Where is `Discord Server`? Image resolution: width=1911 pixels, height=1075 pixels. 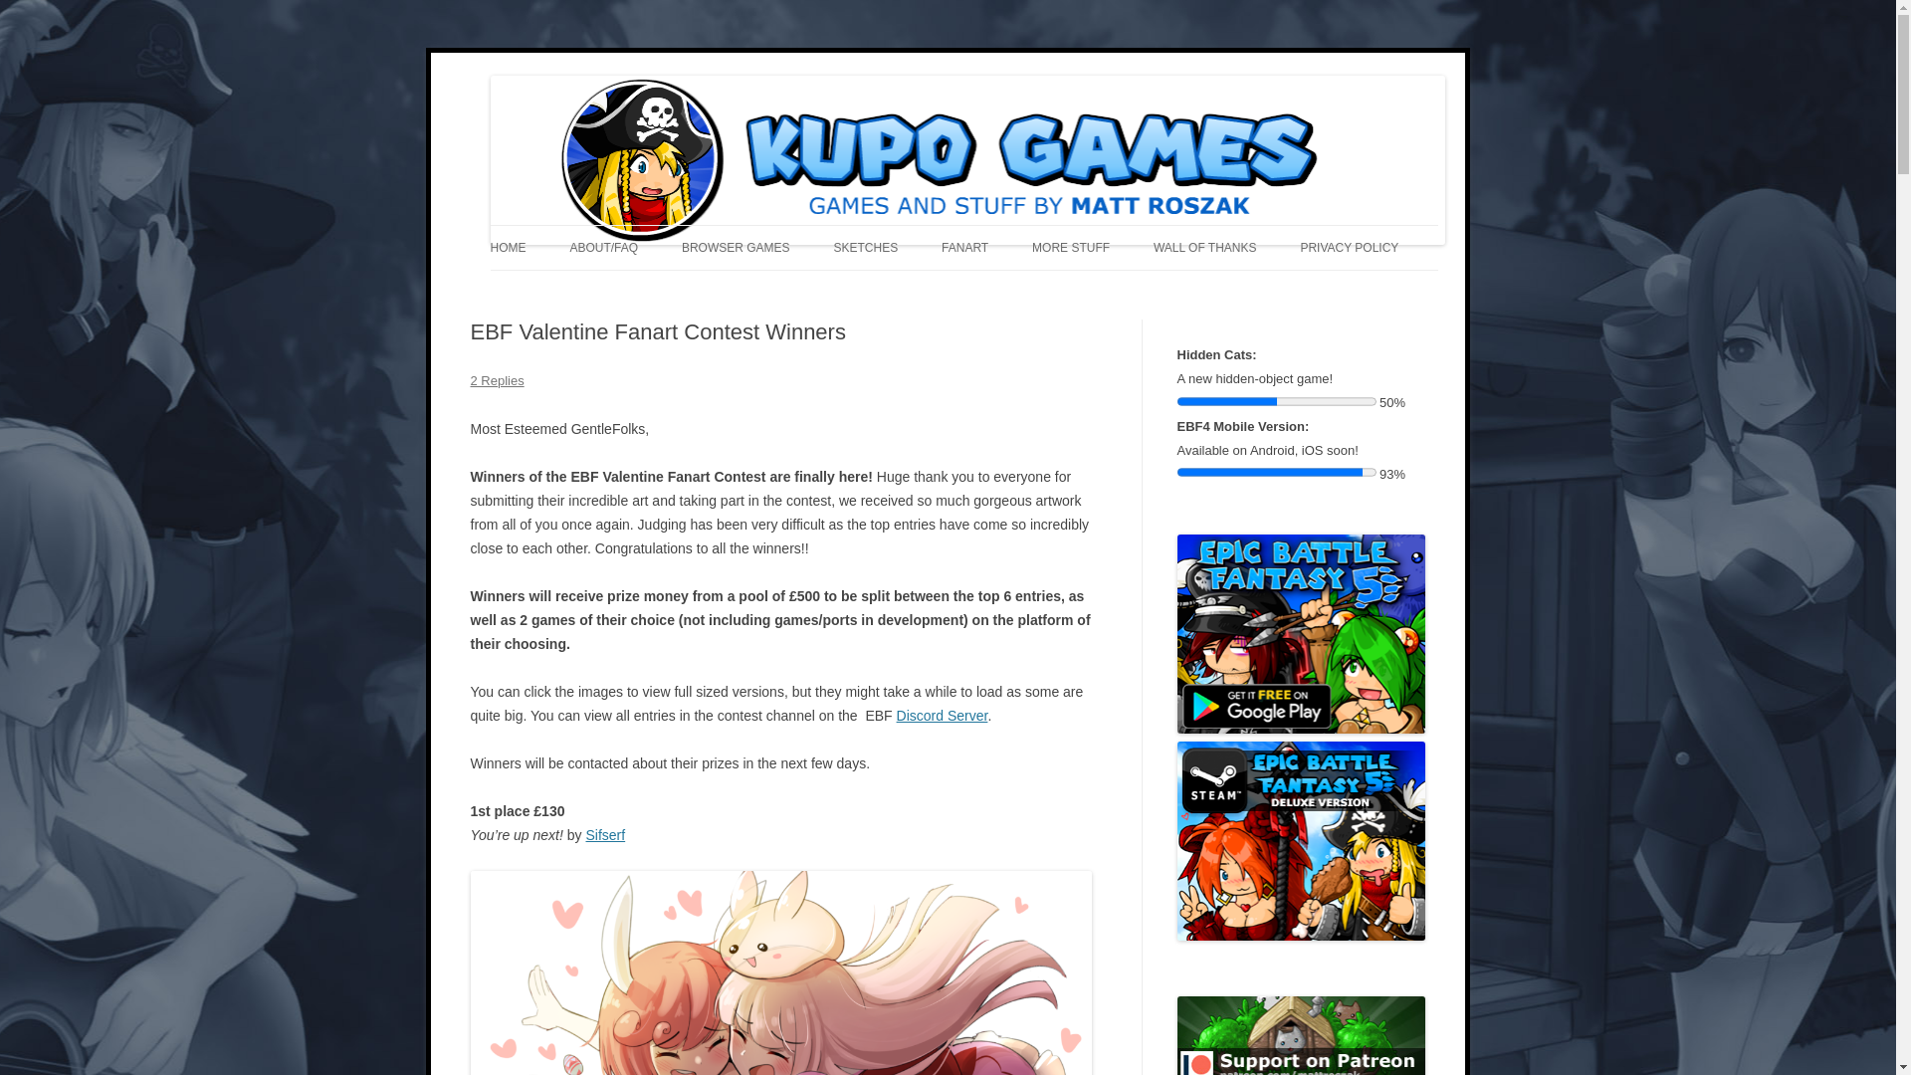 Discord Server is located at coordinates (942, 715).